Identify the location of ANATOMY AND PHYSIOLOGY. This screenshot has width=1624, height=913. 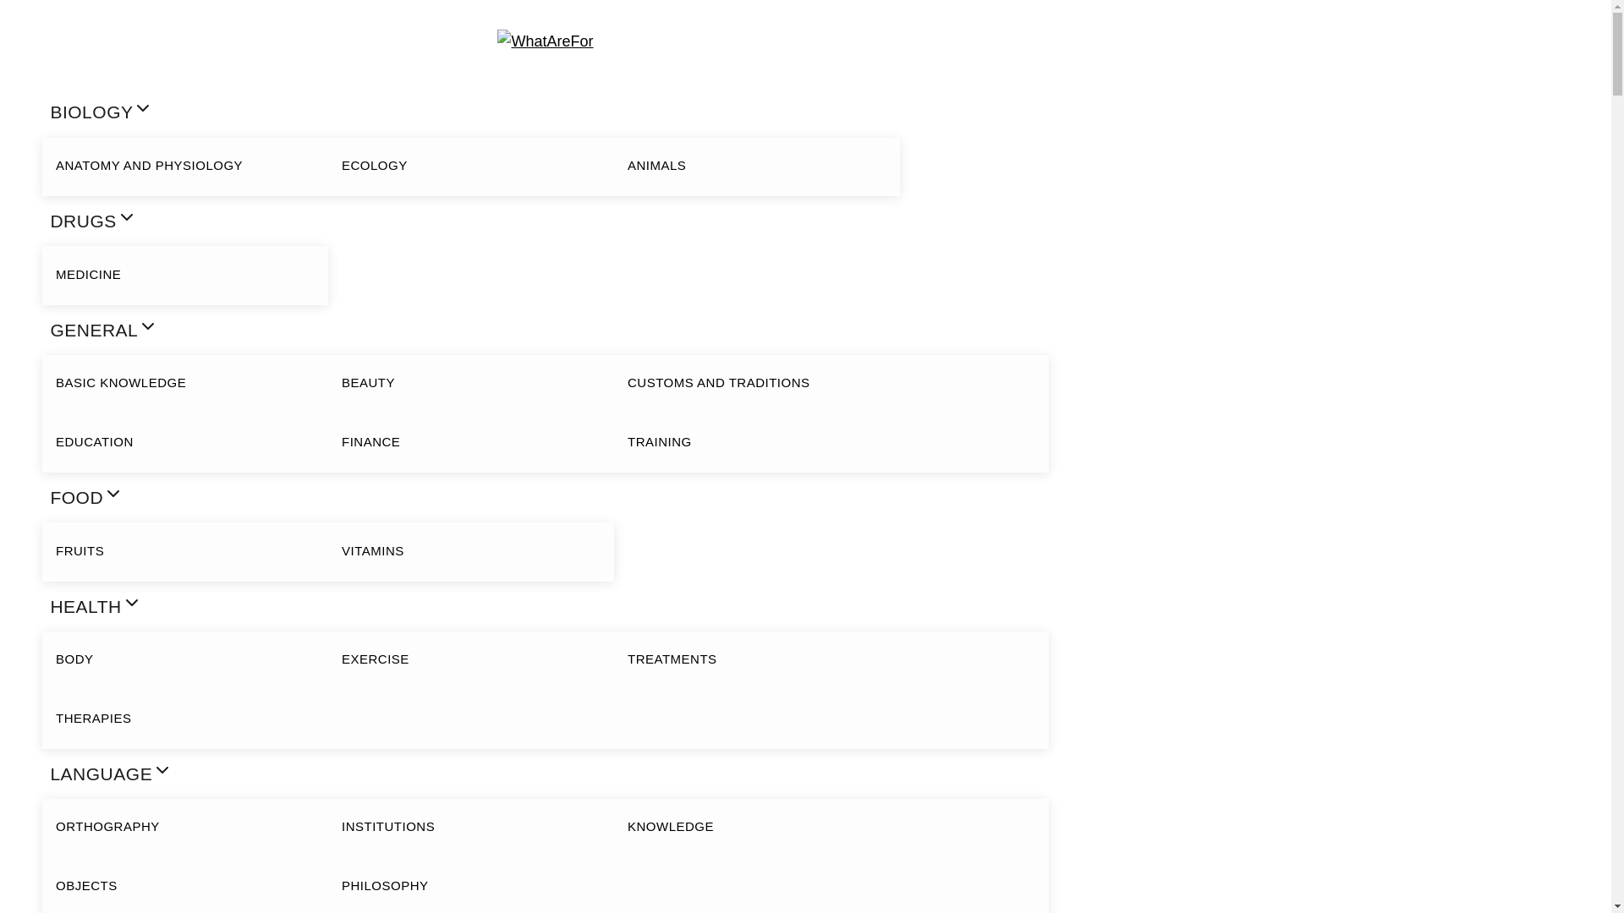
(184, 166).